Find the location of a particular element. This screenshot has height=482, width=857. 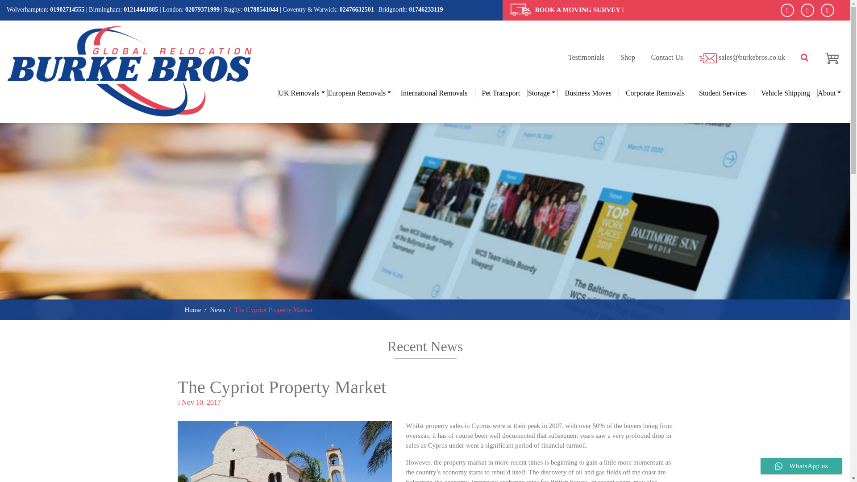

01746233119 is located at coordinates (426, 10).